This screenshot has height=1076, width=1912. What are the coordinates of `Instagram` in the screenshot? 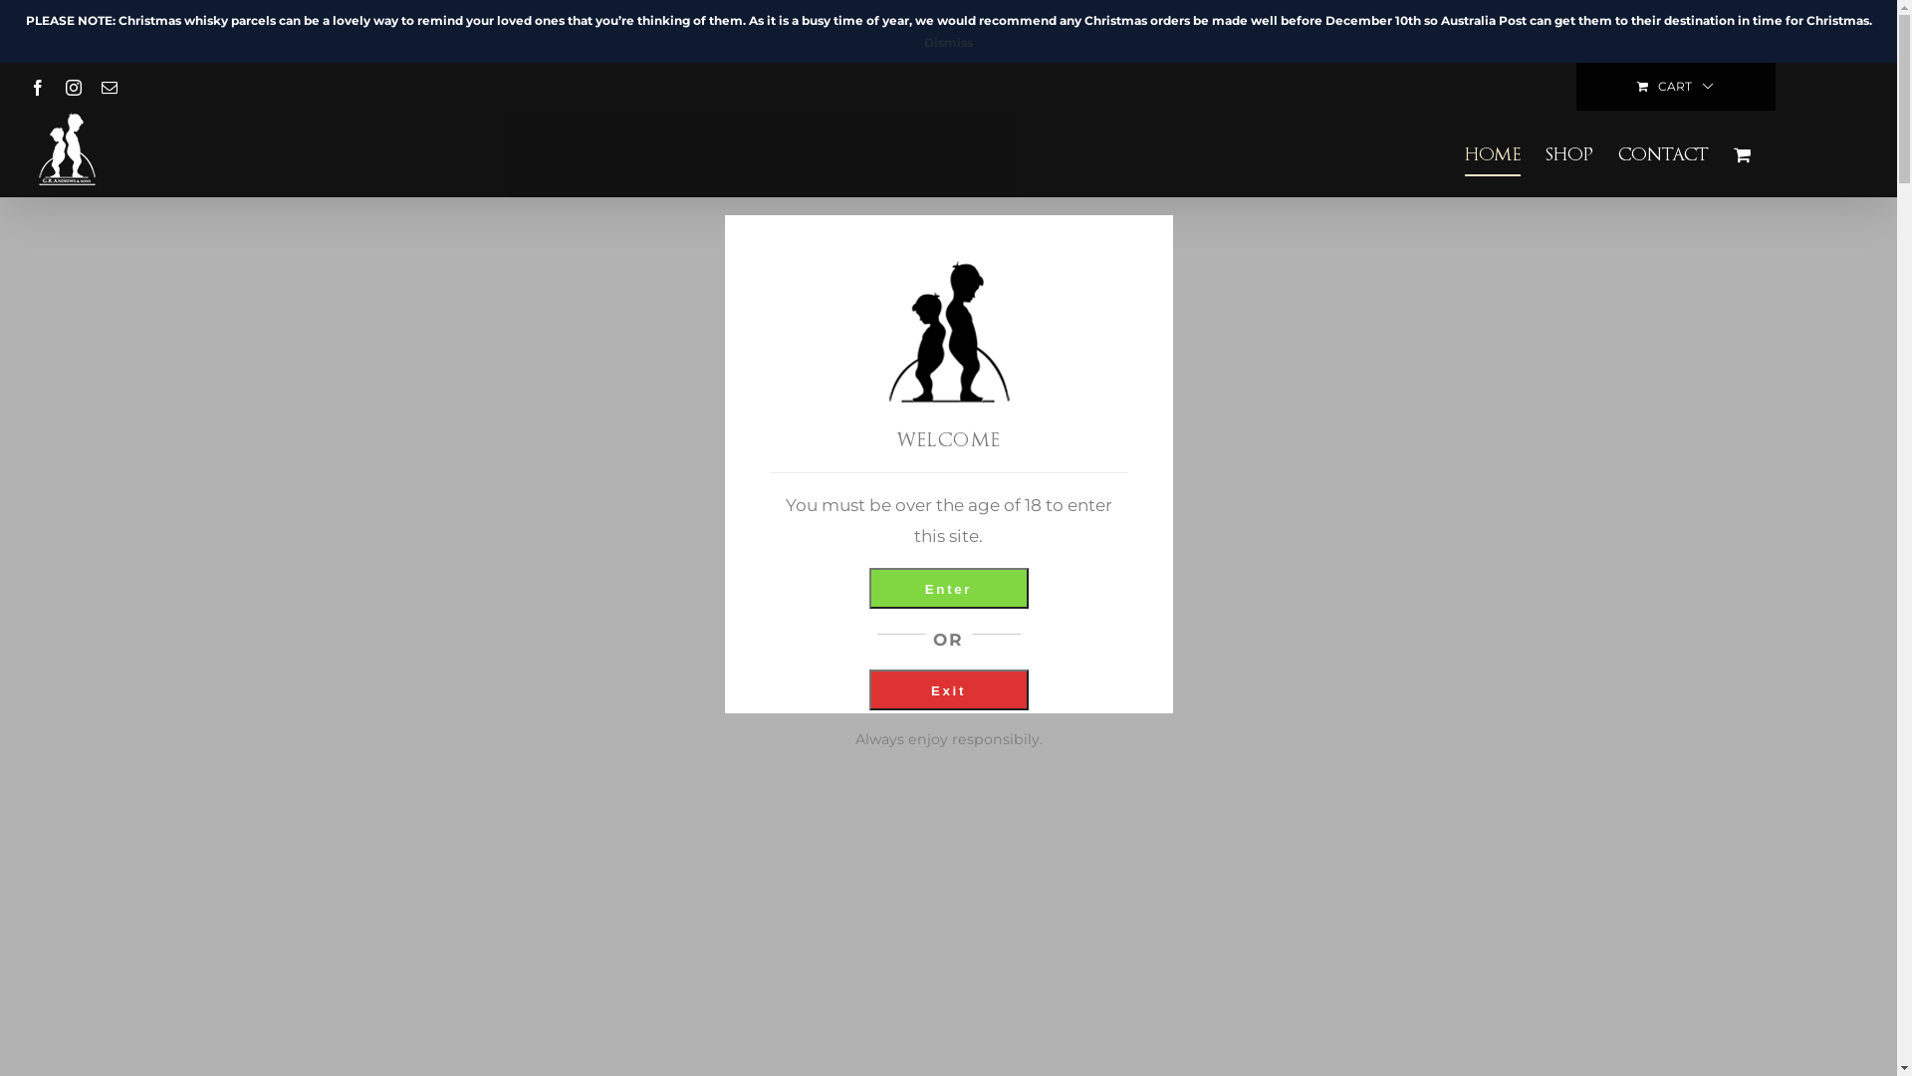 It's located at (74, 88).